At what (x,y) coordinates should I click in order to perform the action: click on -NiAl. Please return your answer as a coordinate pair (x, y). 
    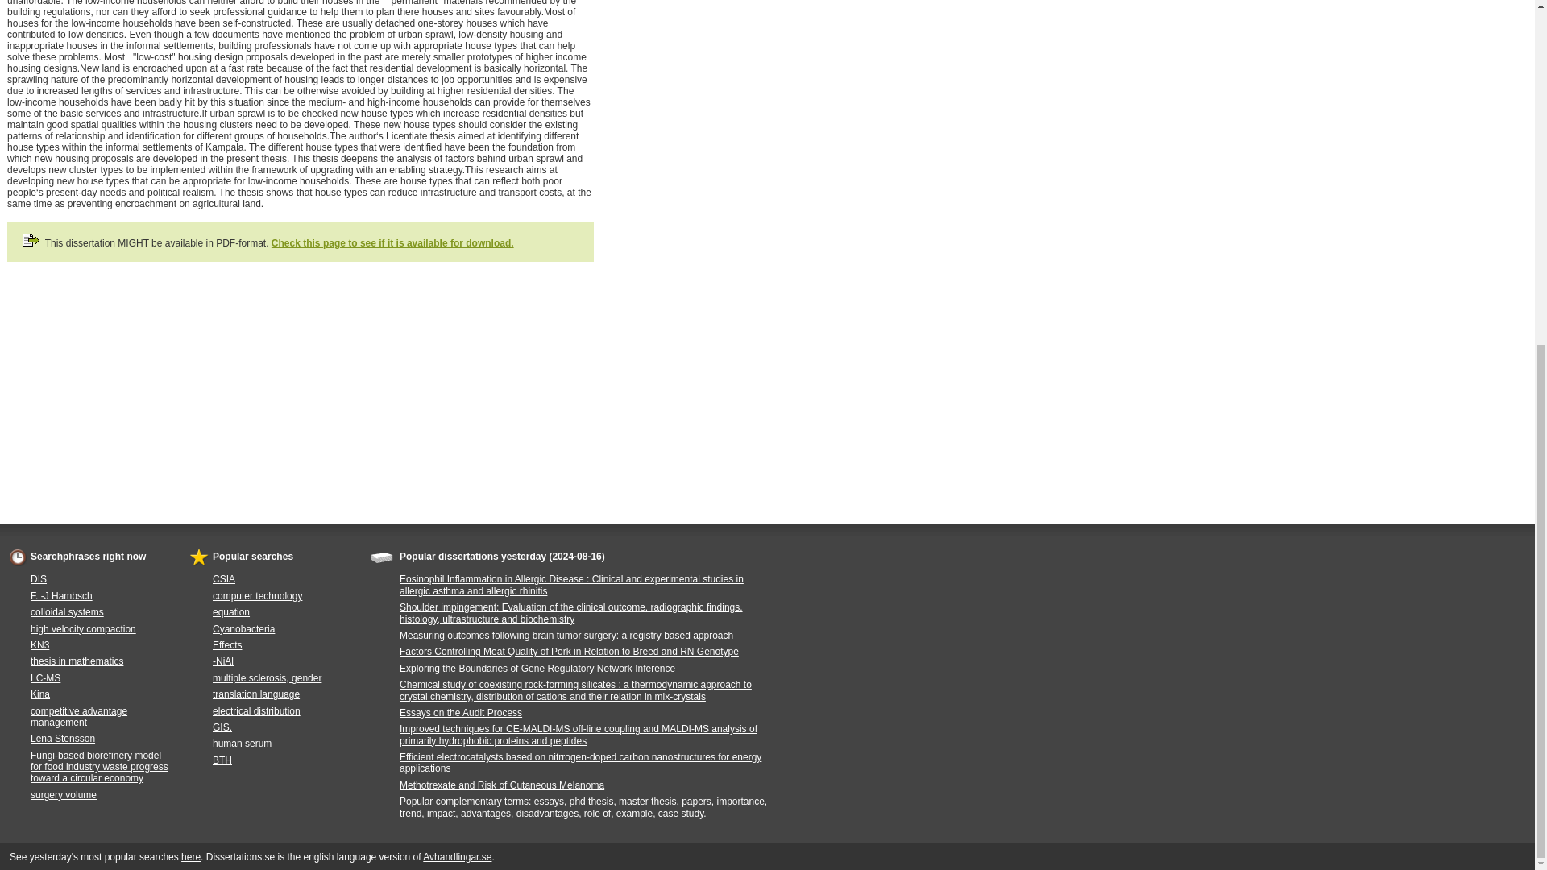
    Looking at the image, I should click on (222, 661).